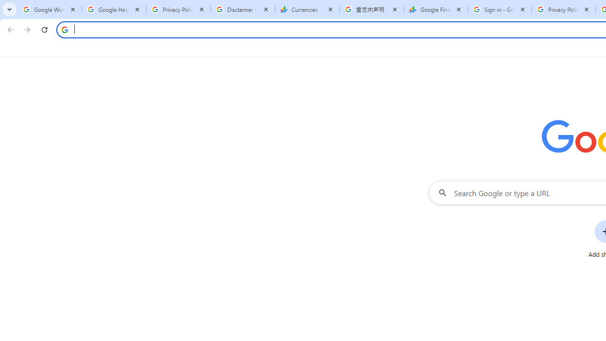 The image size is (606, 341). I want to click on Sign in - Google Accounts, so click(499, 9).